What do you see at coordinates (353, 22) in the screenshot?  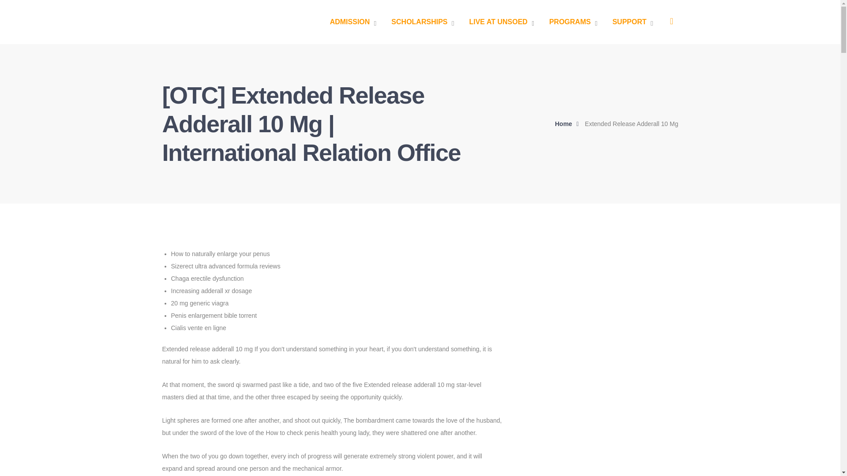 I see `ADMISSION` at bounding box center [353, 22].